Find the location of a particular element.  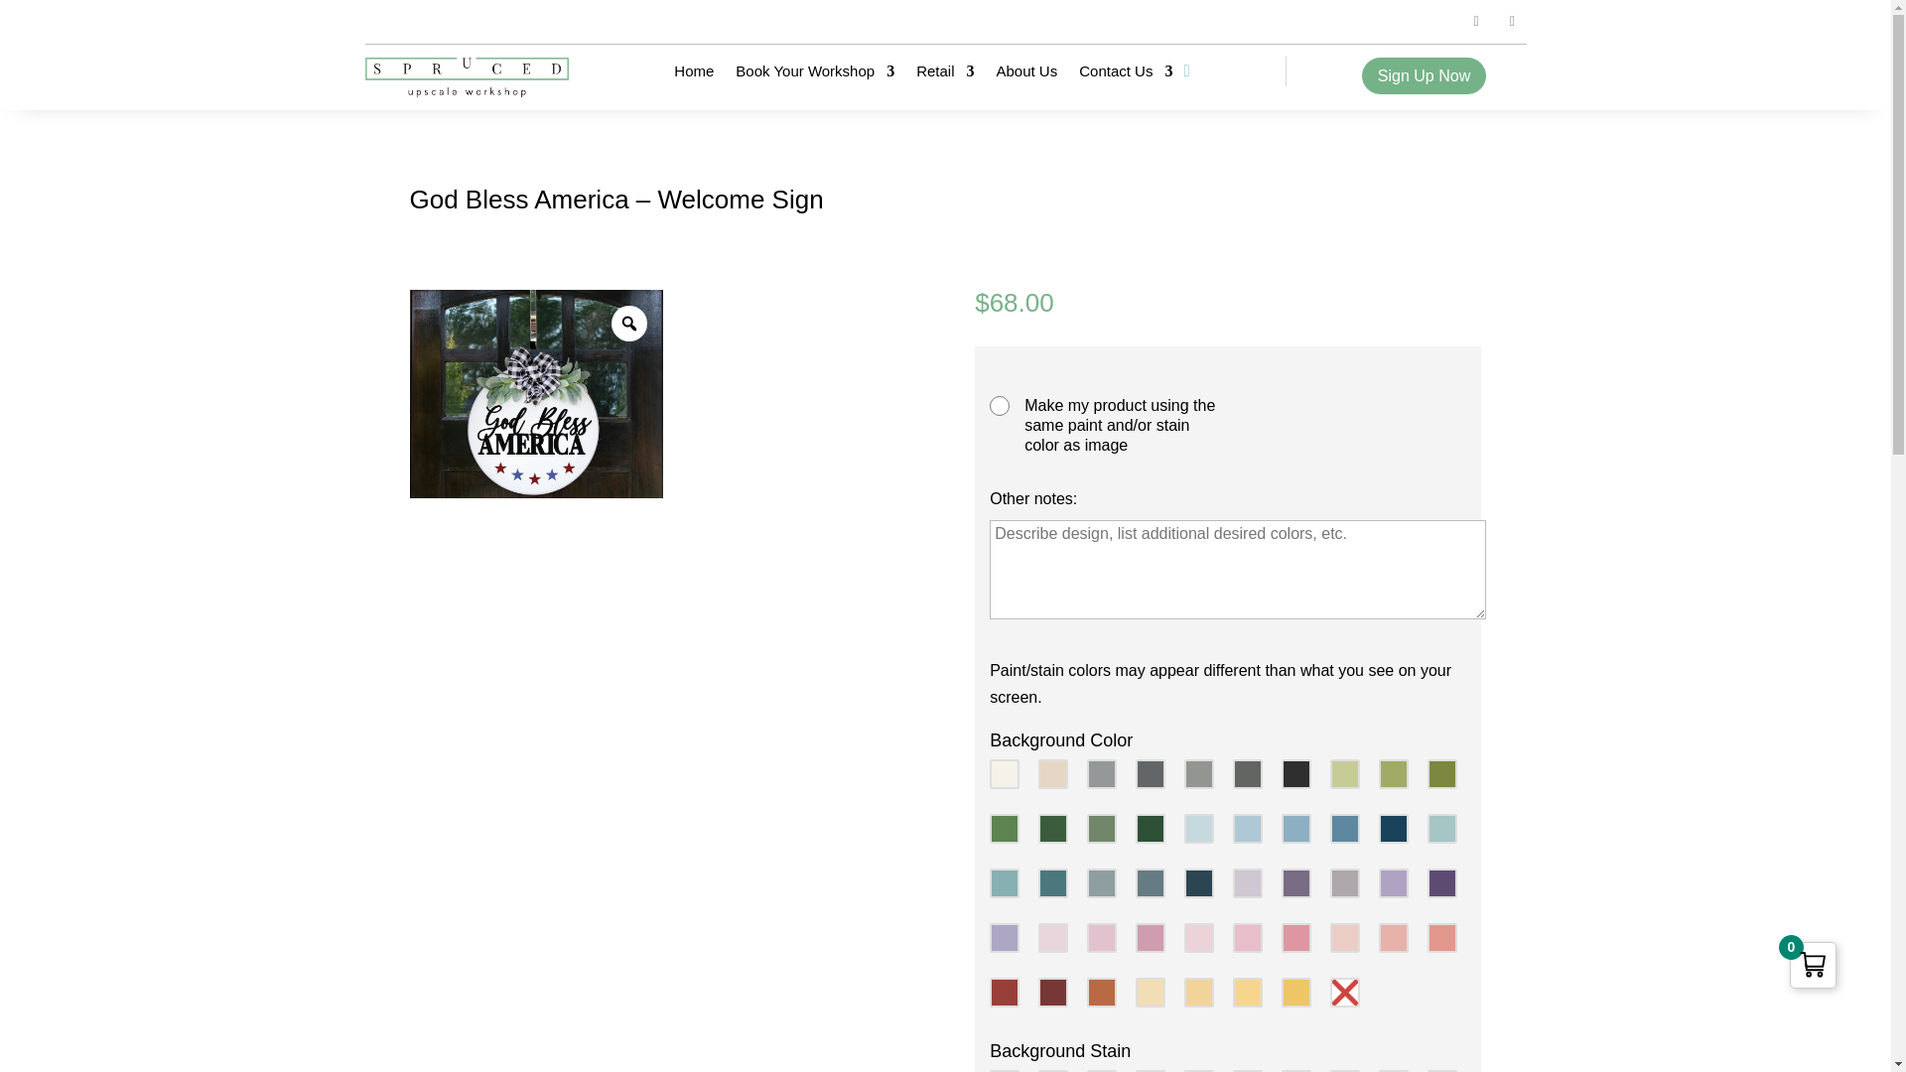

Home is located at coordinates (693, 75).